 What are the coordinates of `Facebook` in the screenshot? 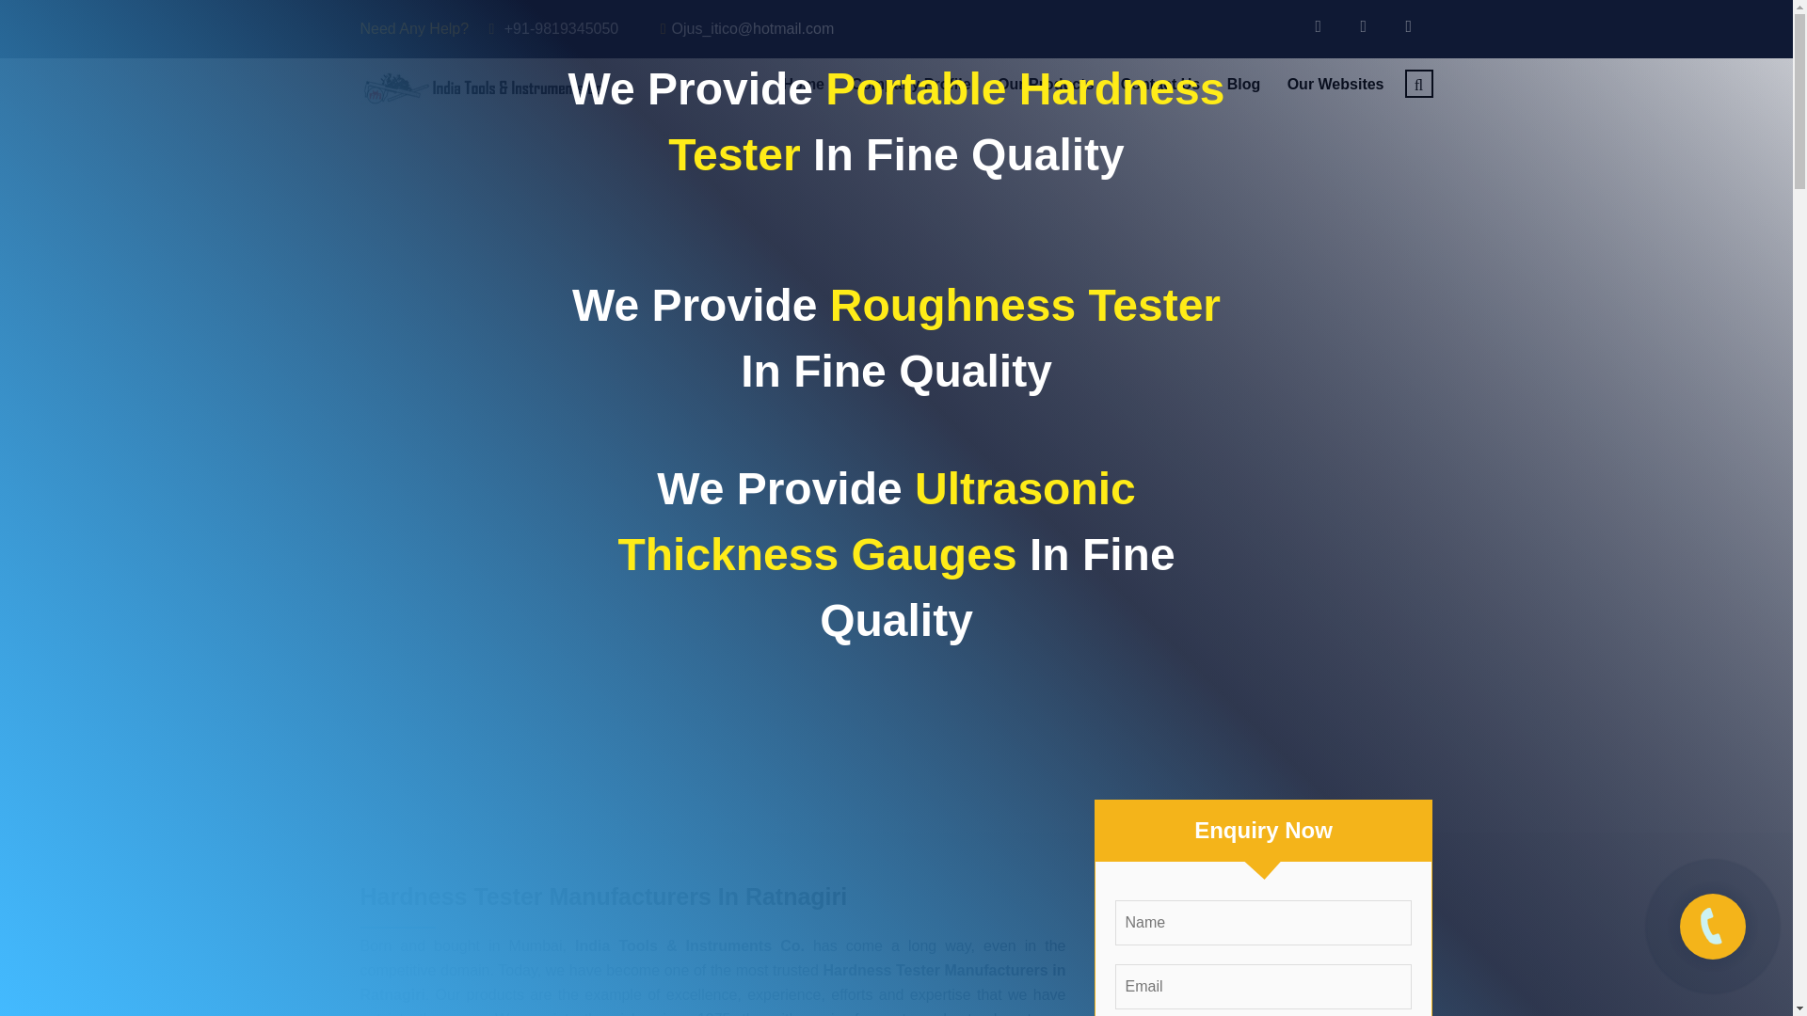 It's located at (1314, 22).